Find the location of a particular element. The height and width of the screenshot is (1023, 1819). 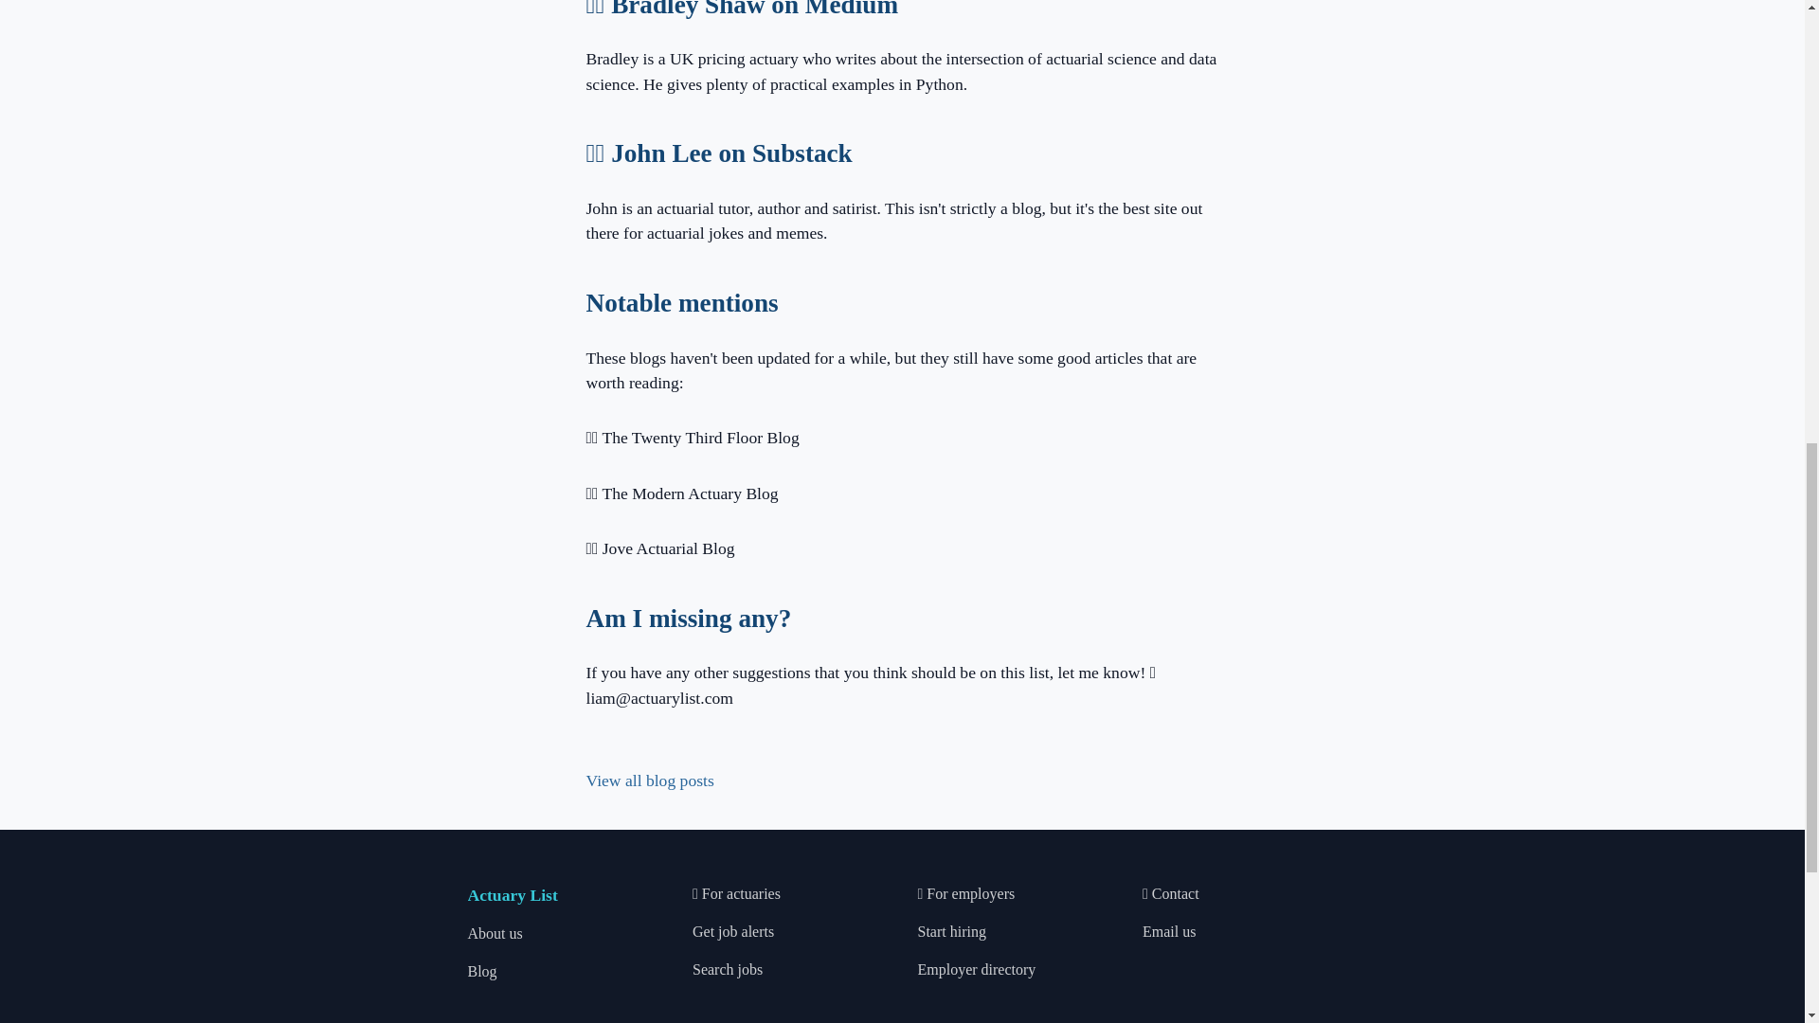

About us is located at coordinates (495, 933).